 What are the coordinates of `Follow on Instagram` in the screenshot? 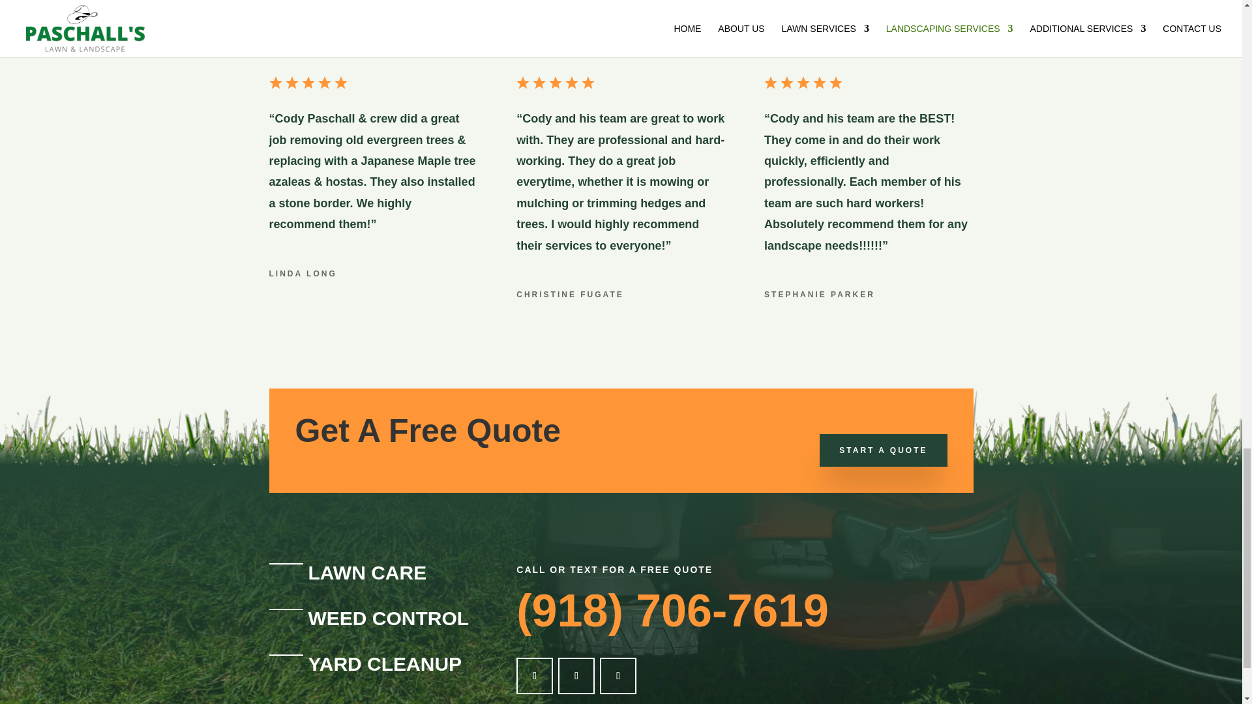 It's located at (618, 675).